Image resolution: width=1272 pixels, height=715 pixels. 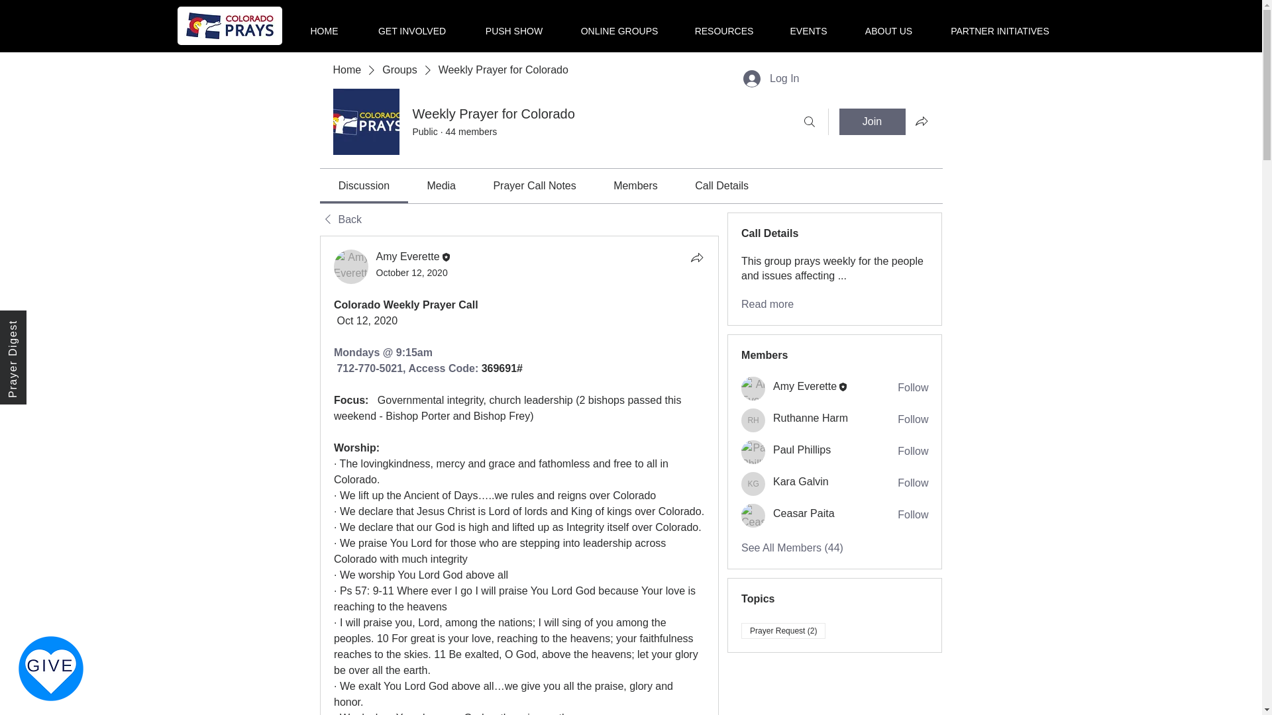 I want to click on Paul Phillips, so click(x=753, y=452).